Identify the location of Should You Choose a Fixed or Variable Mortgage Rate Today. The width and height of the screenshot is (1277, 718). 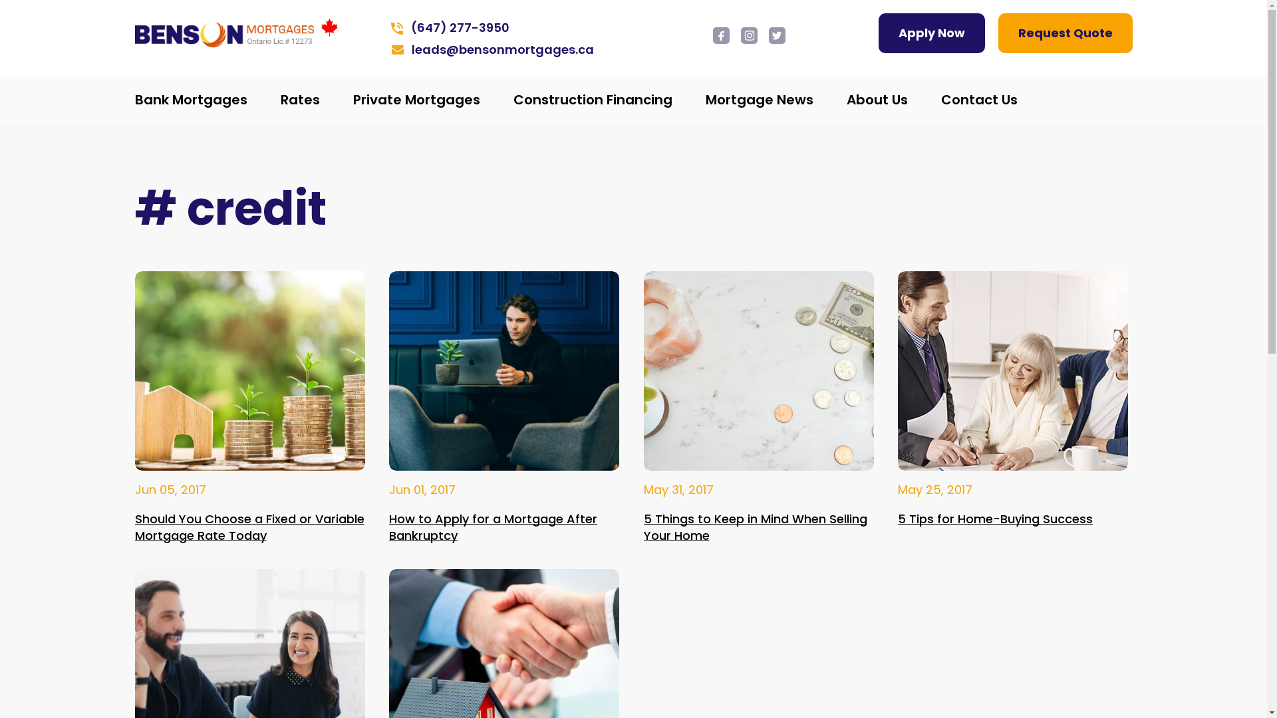
(249, 527).